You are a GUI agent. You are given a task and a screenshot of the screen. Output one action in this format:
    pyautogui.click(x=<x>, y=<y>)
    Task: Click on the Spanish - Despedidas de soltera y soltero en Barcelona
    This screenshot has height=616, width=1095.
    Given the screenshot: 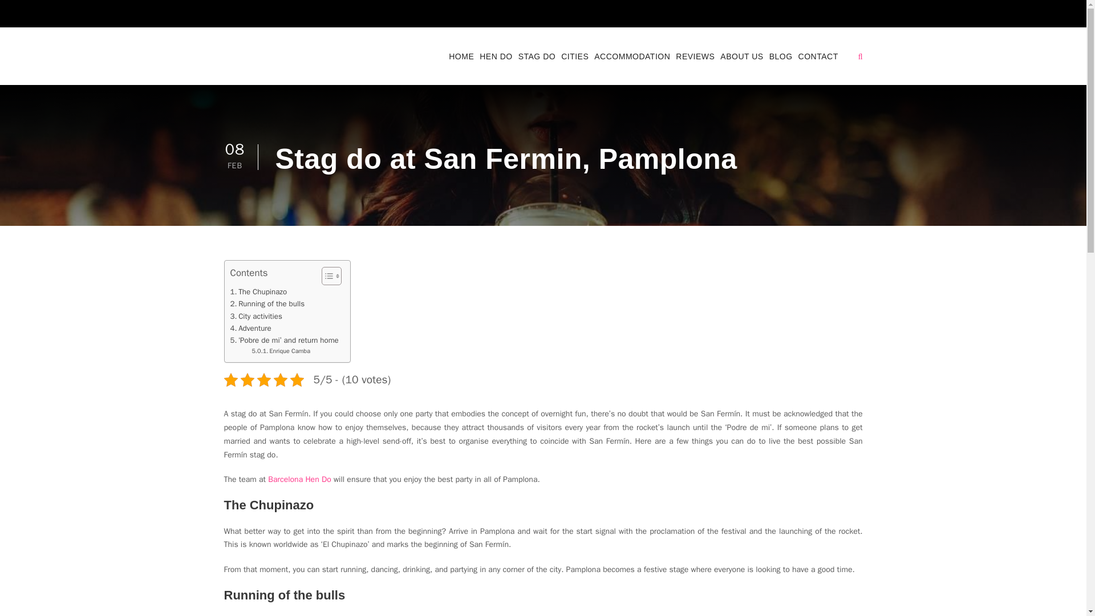 What is the action you would take?
    pyautogui.click(x=826, y=16)
    